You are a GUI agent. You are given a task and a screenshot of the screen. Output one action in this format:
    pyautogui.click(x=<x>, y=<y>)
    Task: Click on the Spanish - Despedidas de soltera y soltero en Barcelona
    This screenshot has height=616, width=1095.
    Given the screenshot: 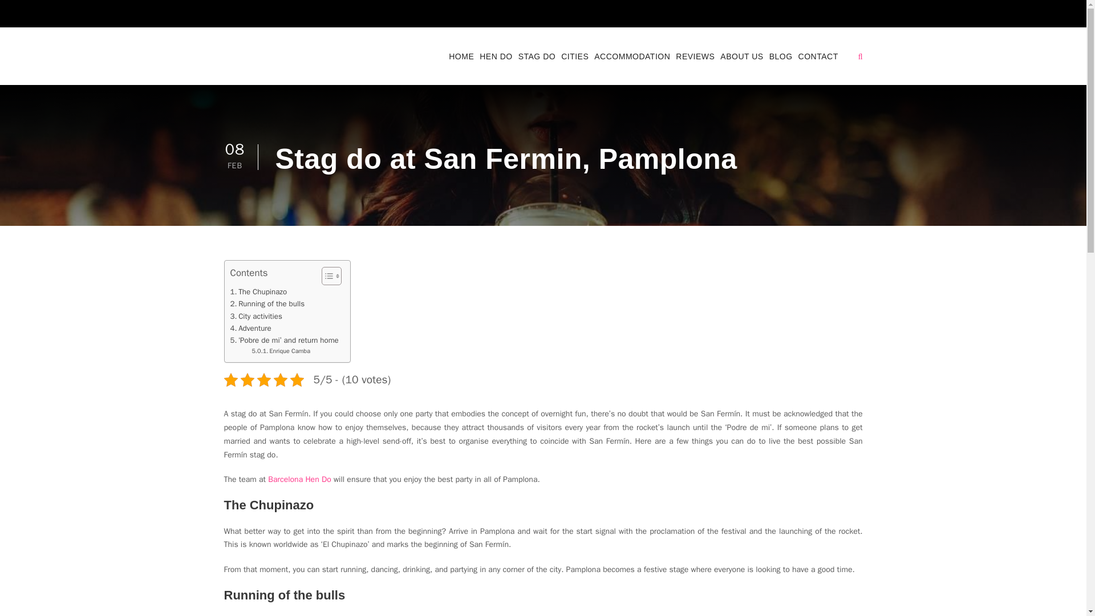 What is the action you would take?
    pyautogui.click(x=826, y=16)
    